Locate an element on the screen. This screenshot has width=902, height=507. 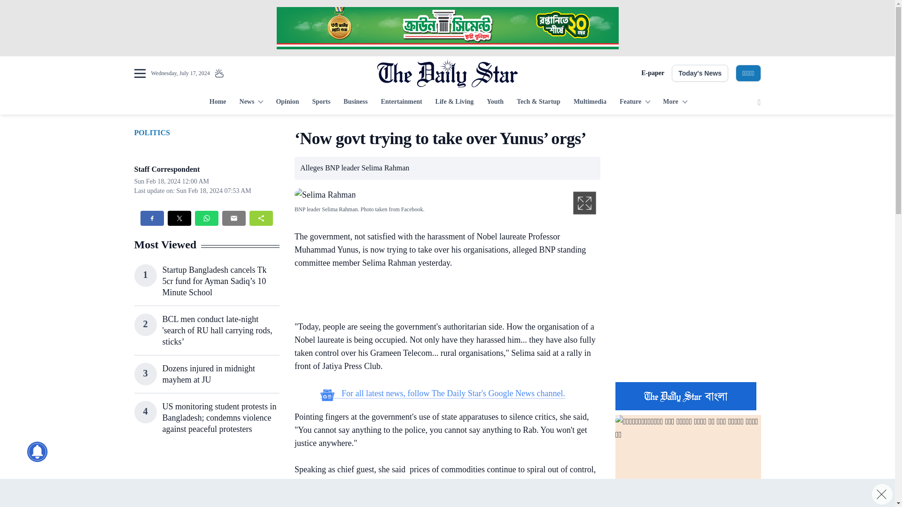
3rd party ad content is located at coordinates (443, 297).